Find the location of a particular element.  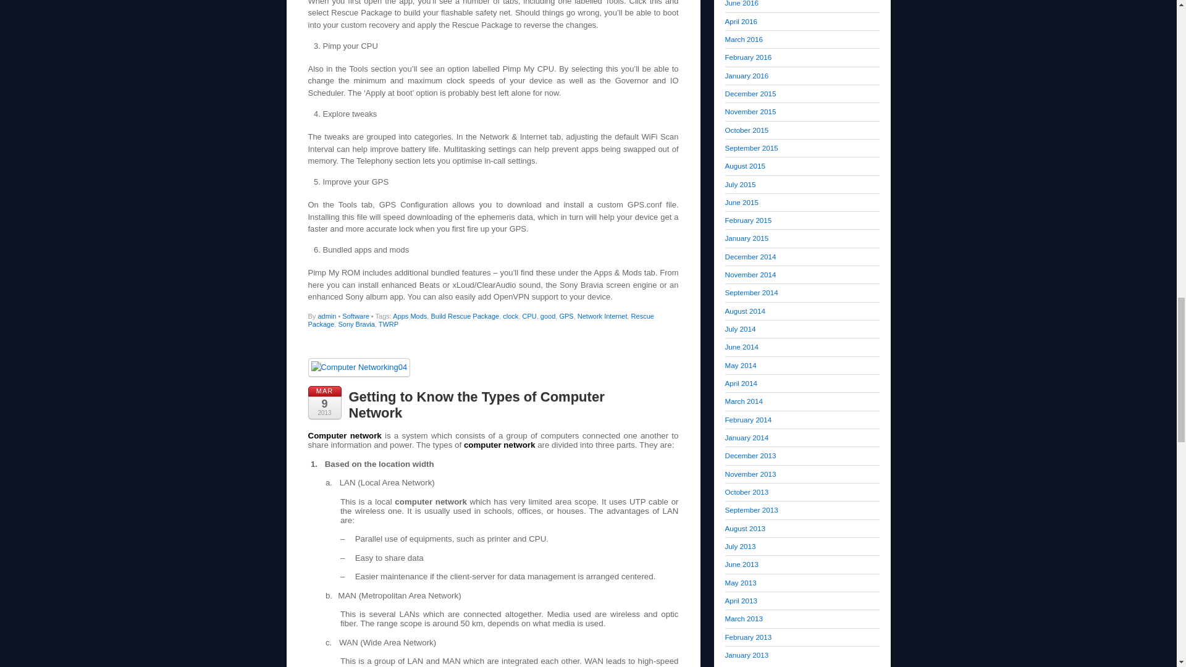

admin is located at coordinates (326, 316).